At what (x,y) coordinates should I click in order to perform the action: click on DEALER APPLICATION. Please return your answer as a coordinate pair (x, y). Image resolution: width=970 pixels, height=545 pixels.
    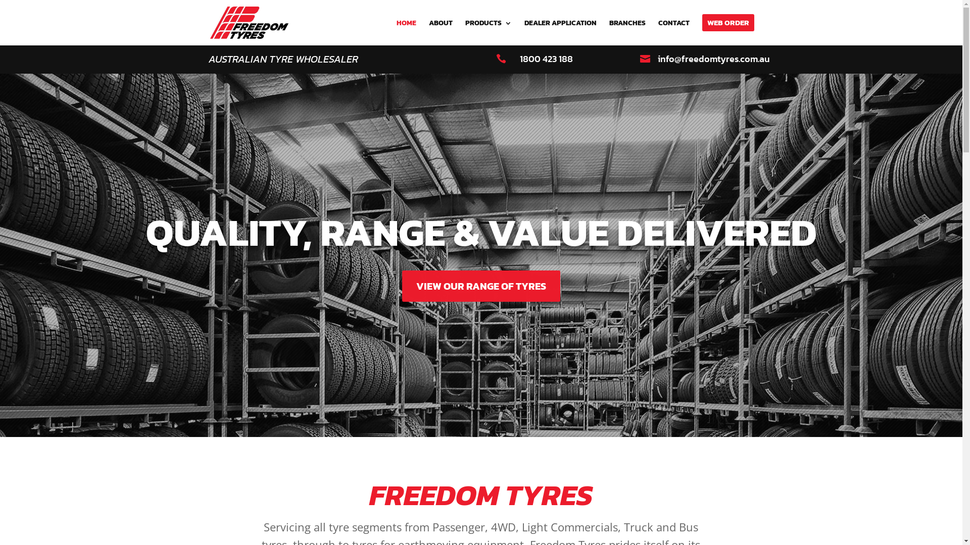
    Looking at the image, I should click on (561, 32).